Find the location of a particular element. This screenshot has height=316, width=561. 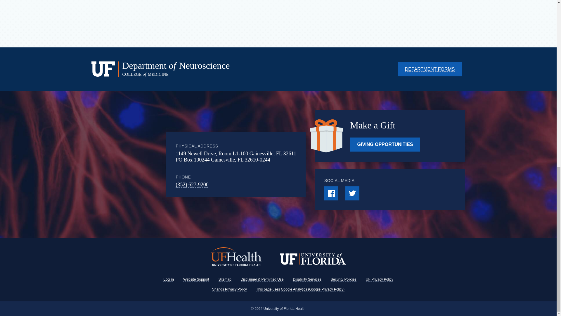

Website Support is located at coordinates (196, 279).